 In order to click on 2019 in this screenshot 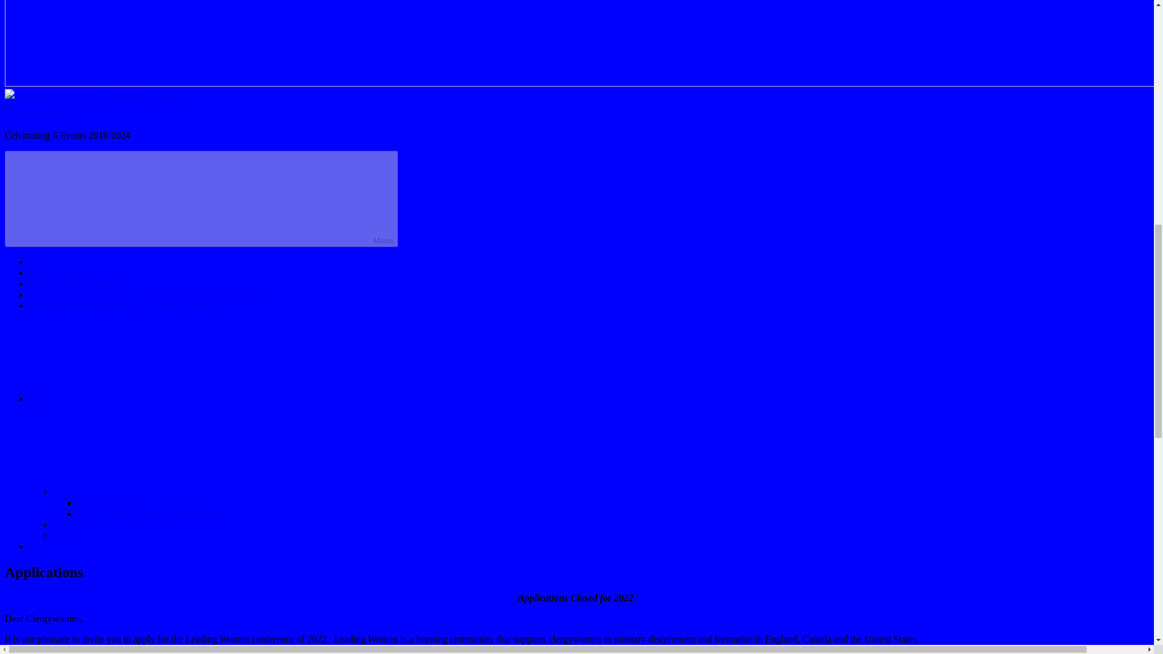, I will do `click(63, 524)`.